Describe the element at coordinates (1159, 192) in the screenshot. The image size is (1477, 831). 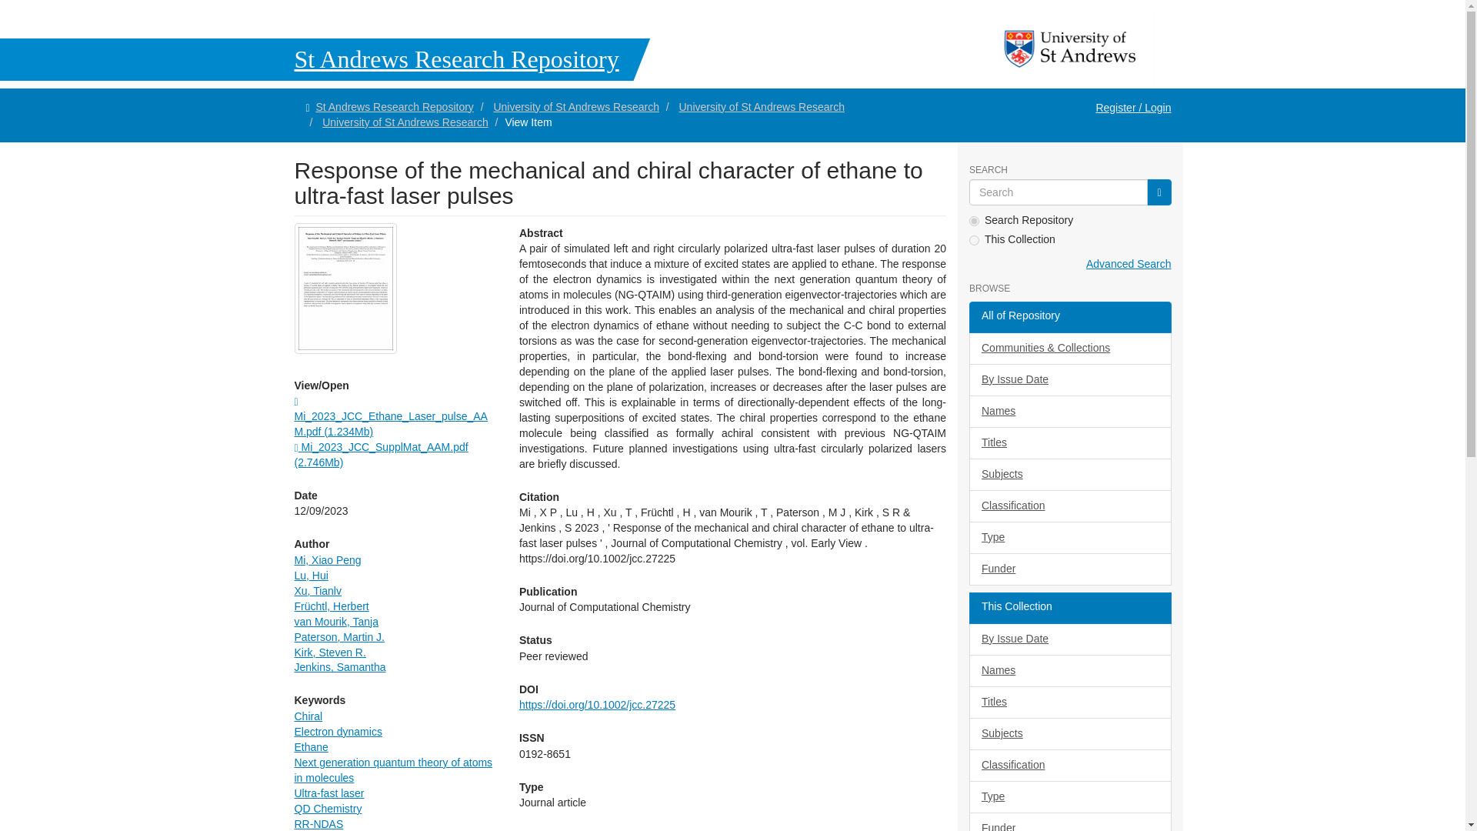
I see `Go` at that location.